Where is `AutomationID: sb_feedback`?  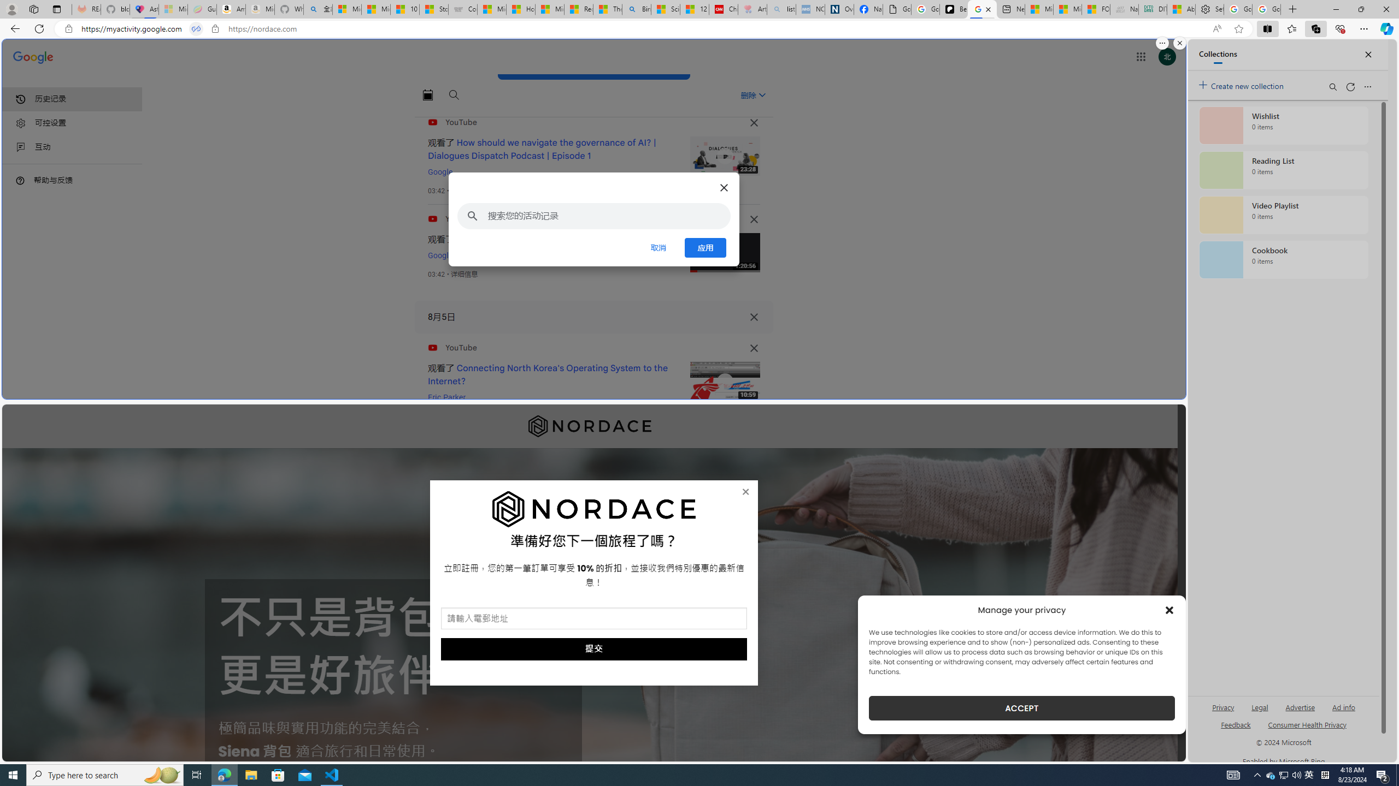
AutomationID: sb_feedback is located at coordinates (1236, 724).